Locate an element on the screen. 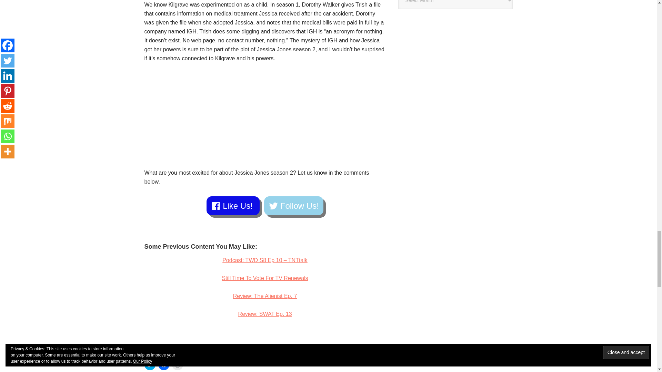 This screenshot has width=662, height=372. Still Time To Vote For TV Renewals is located at coordinates (265, 278).